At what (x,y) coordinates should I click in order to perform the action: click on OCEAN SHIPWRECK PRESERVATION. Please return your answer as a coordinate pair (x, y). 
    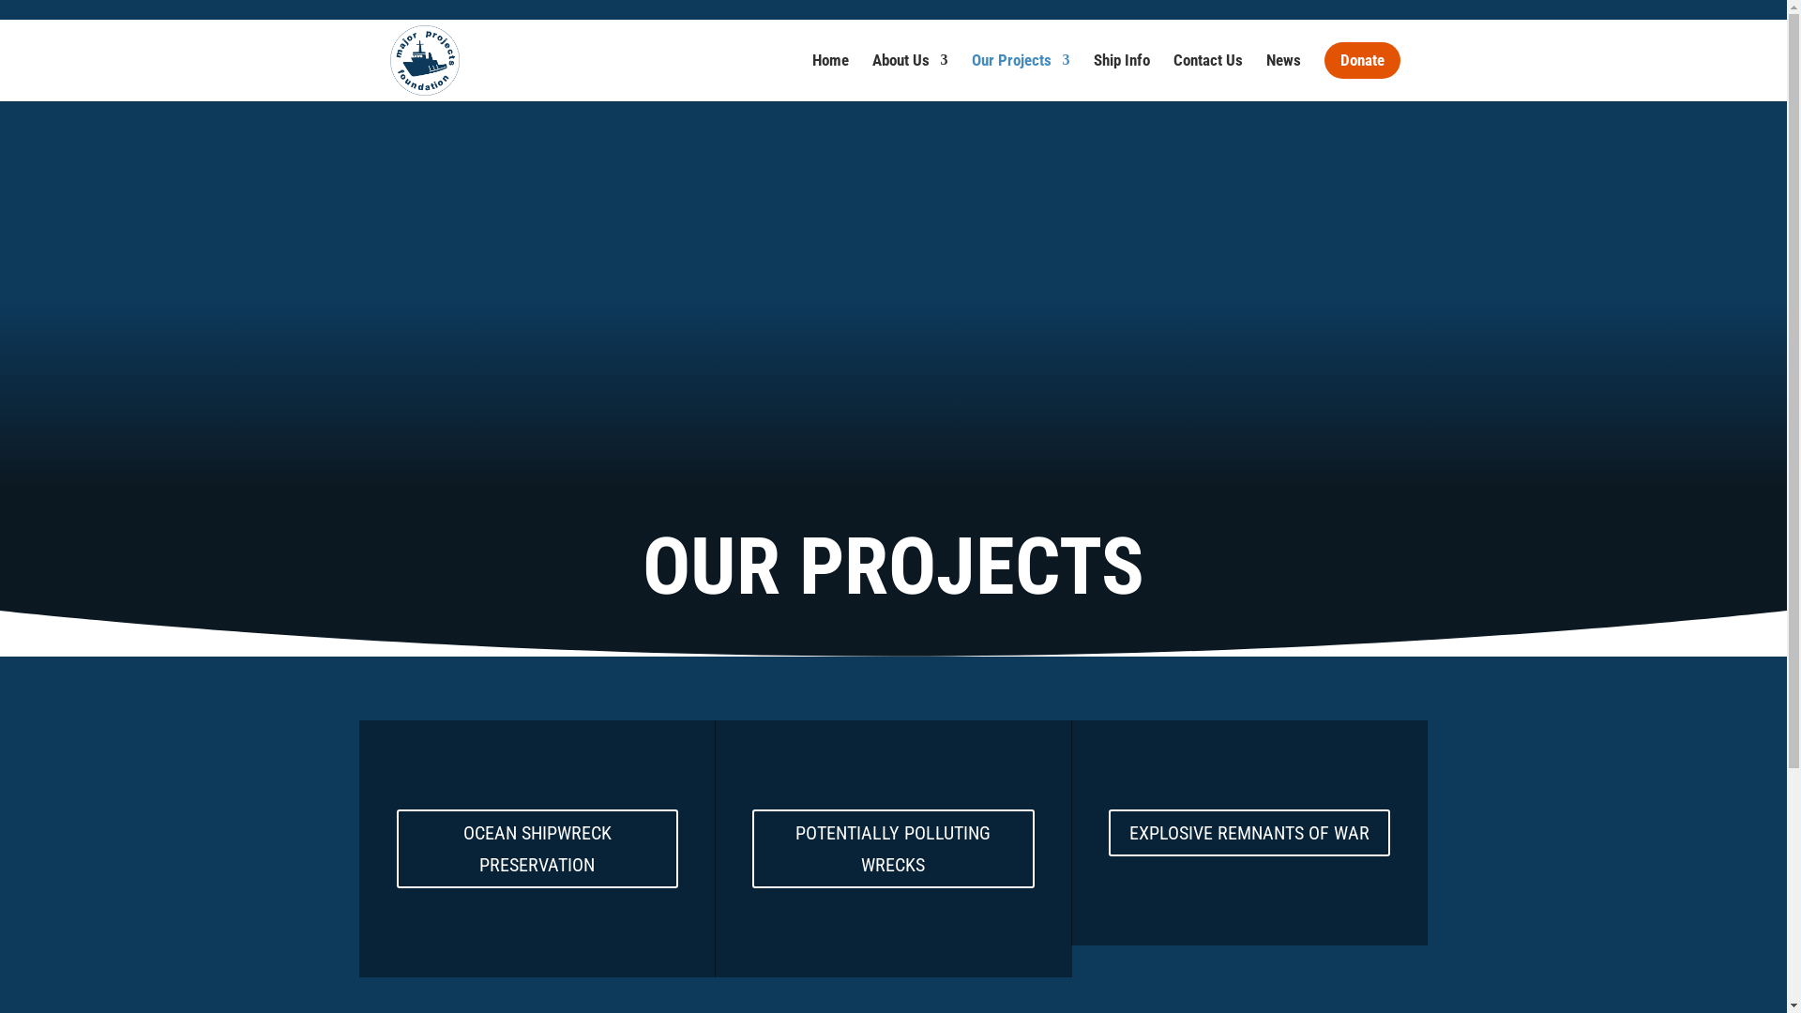
    Looking at the image, I should click on (537, 849).